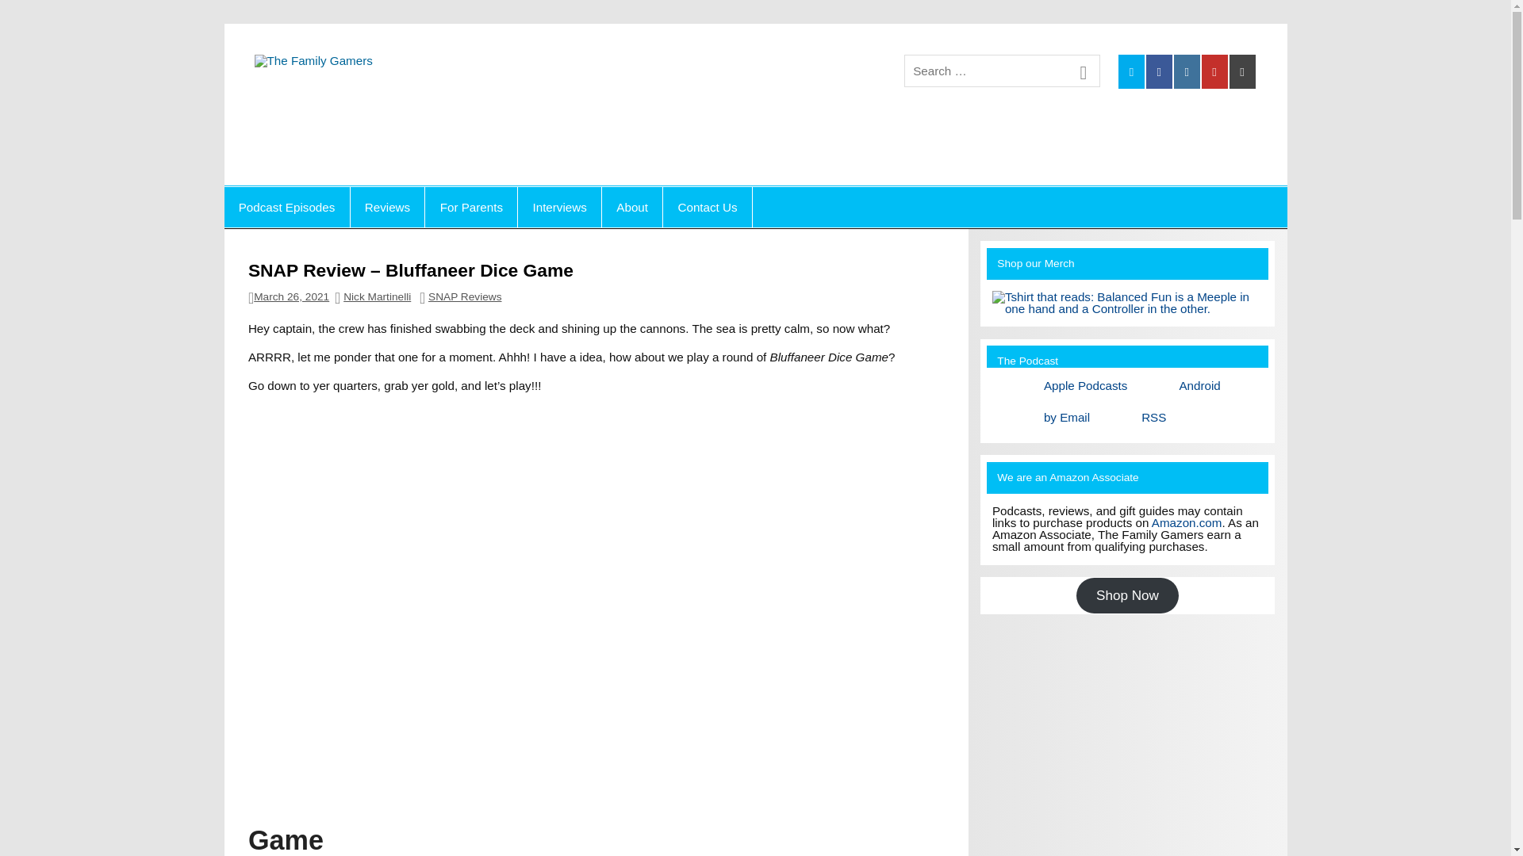  What do you see at coordinates (1127, 303) in the screenshot?
I see `Shop our Merch` at bounding box center [1127, 303].